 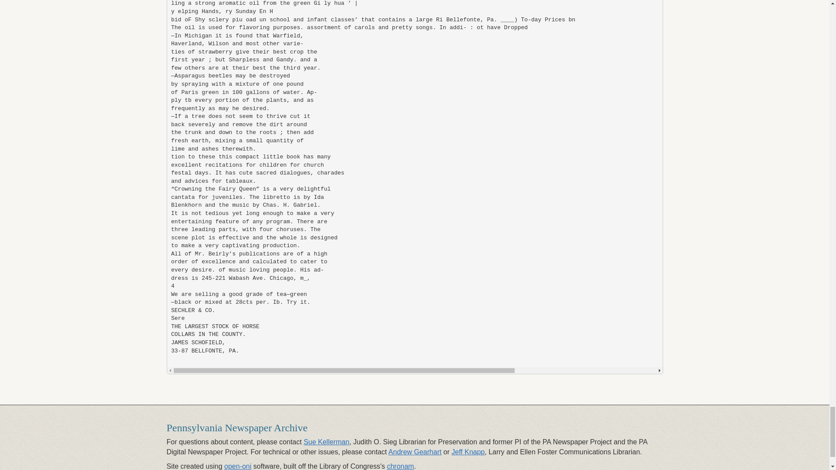 I want to click on Jeff Knapp, so click(x=468, y=452).